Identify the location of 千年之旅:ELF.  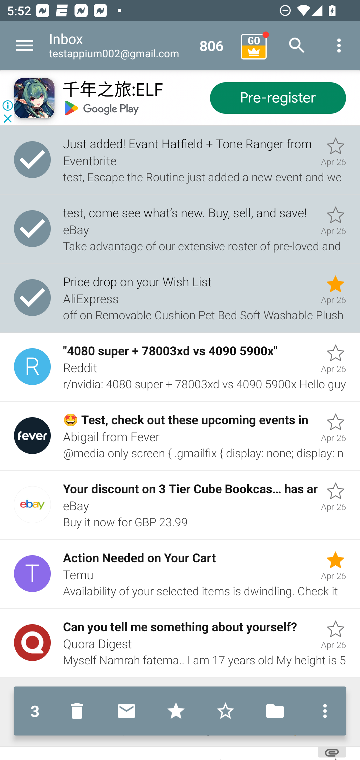
(112, 90).